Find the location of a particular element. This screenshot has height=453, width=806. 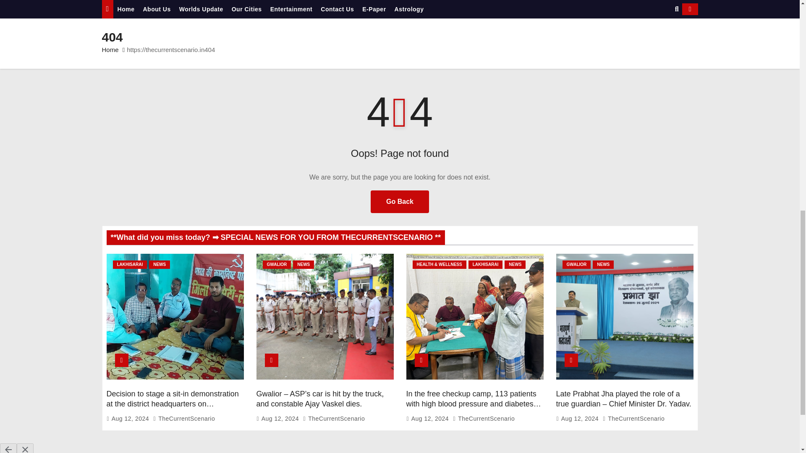

Home is located at coordinates (126, 9).